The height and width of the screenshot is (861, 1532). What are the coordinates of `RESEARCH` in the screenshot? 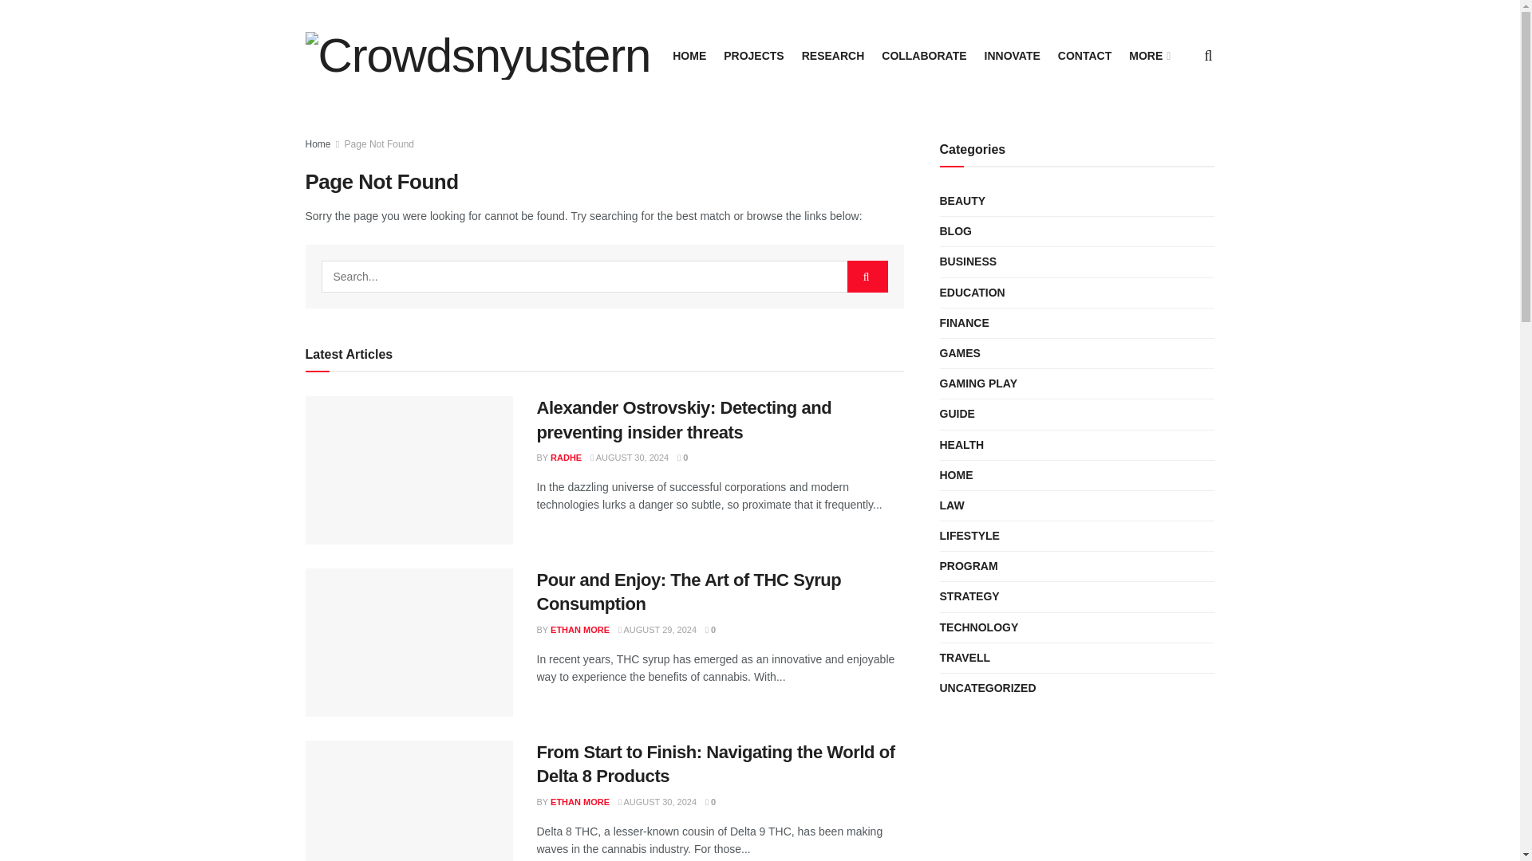 It's located at (833, 56).